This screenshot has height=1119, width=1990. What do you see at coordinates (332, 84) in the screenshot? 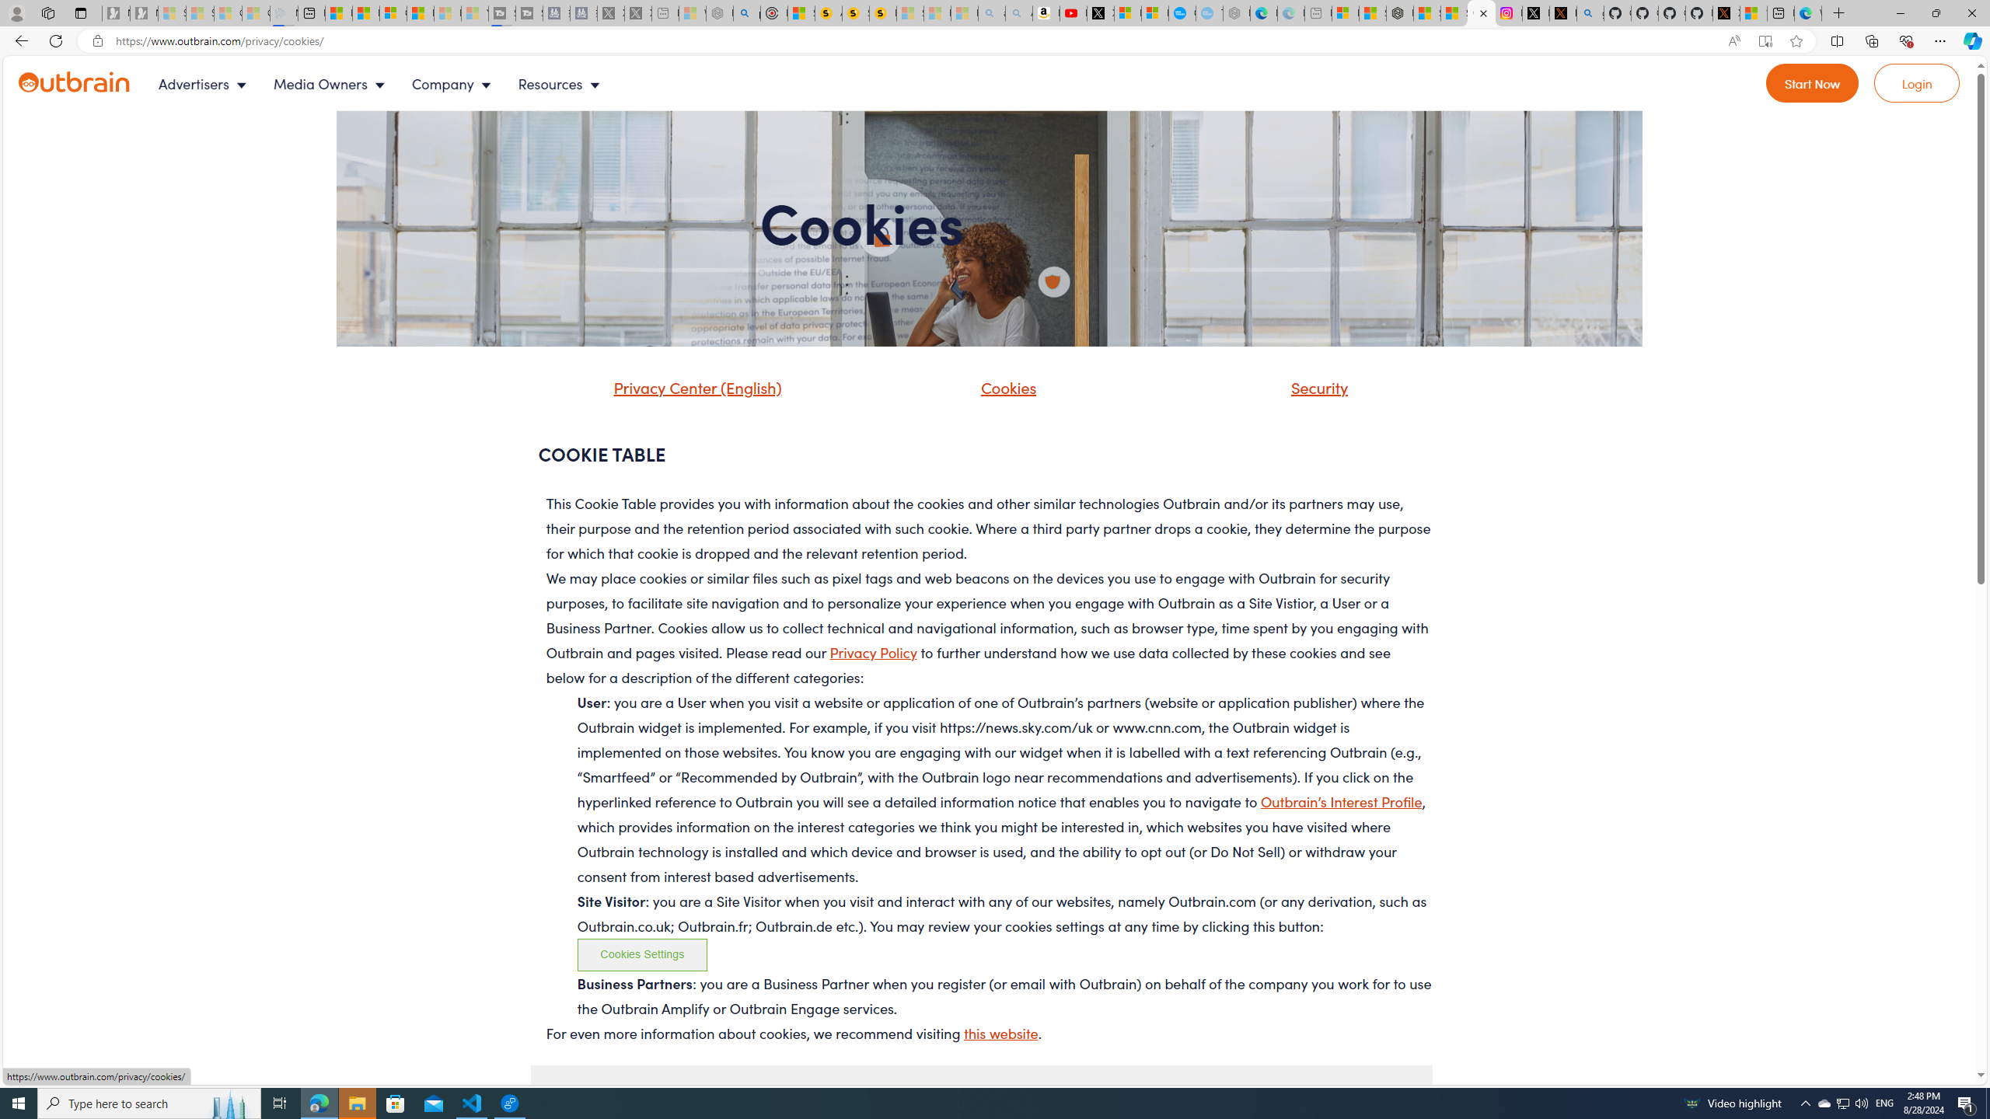
I see `Media Owners` at bounding box center [332, 84].